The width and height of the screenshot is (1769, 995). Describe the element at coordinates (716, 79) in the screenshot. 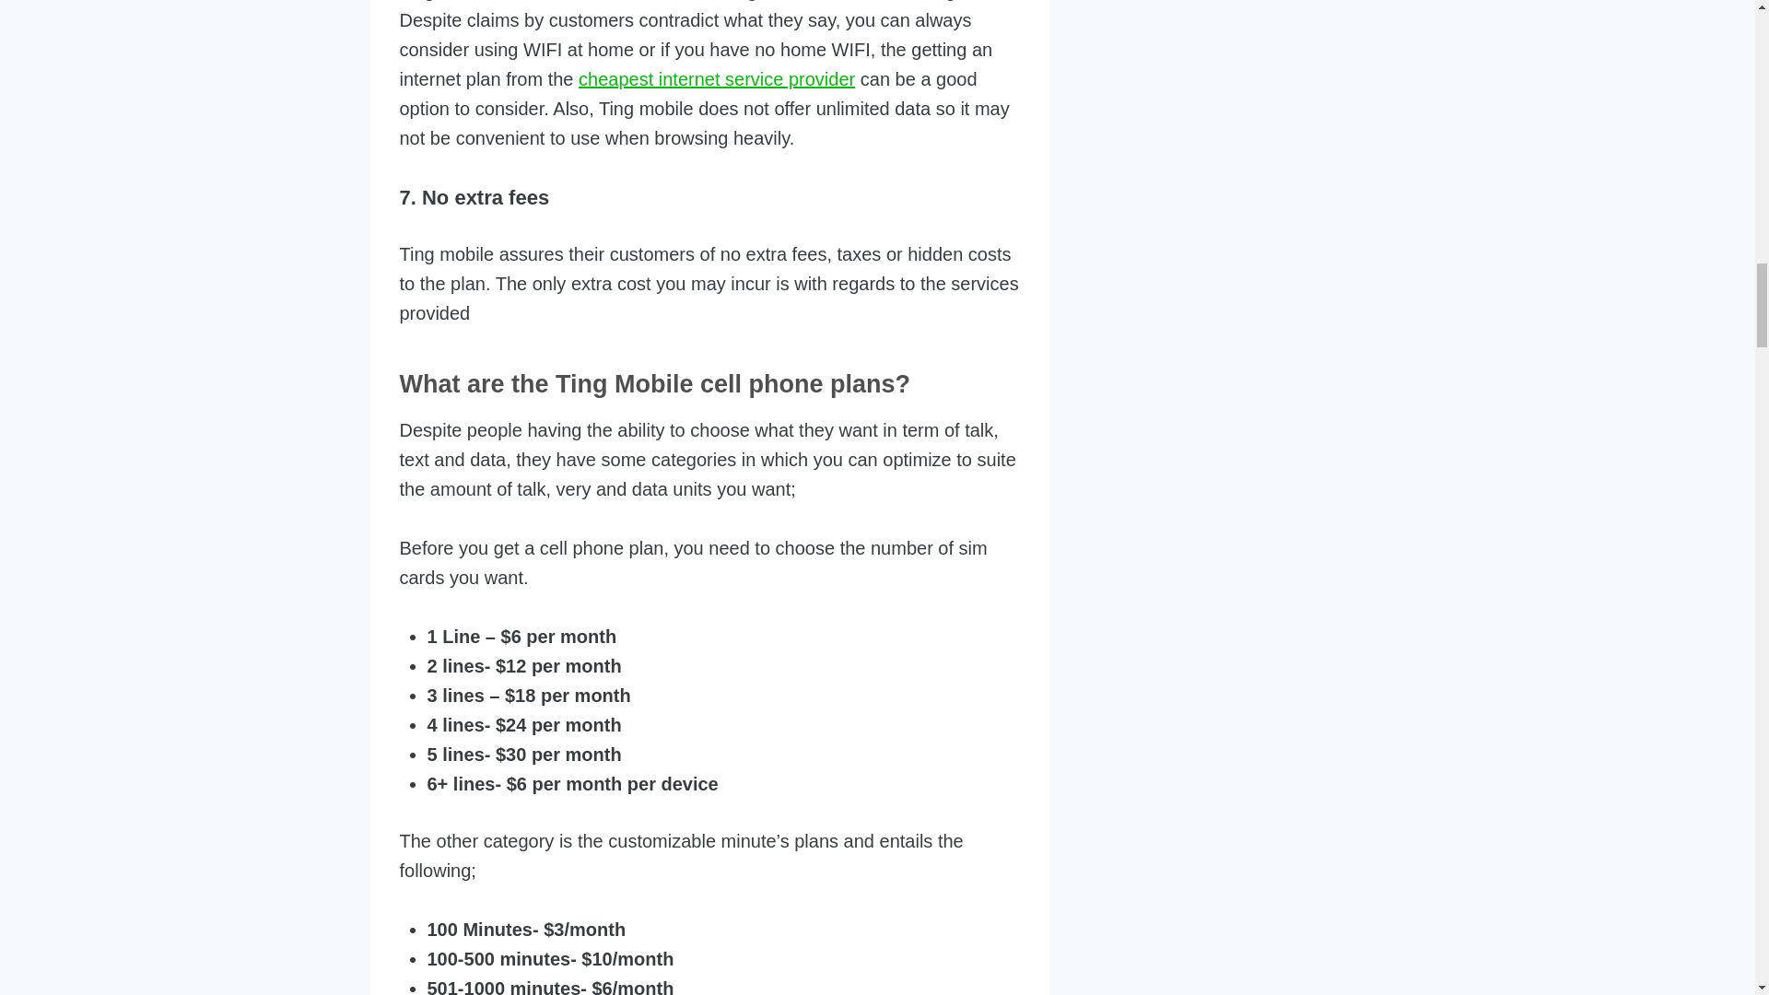

I see `cheapest internet service provider` at that location.